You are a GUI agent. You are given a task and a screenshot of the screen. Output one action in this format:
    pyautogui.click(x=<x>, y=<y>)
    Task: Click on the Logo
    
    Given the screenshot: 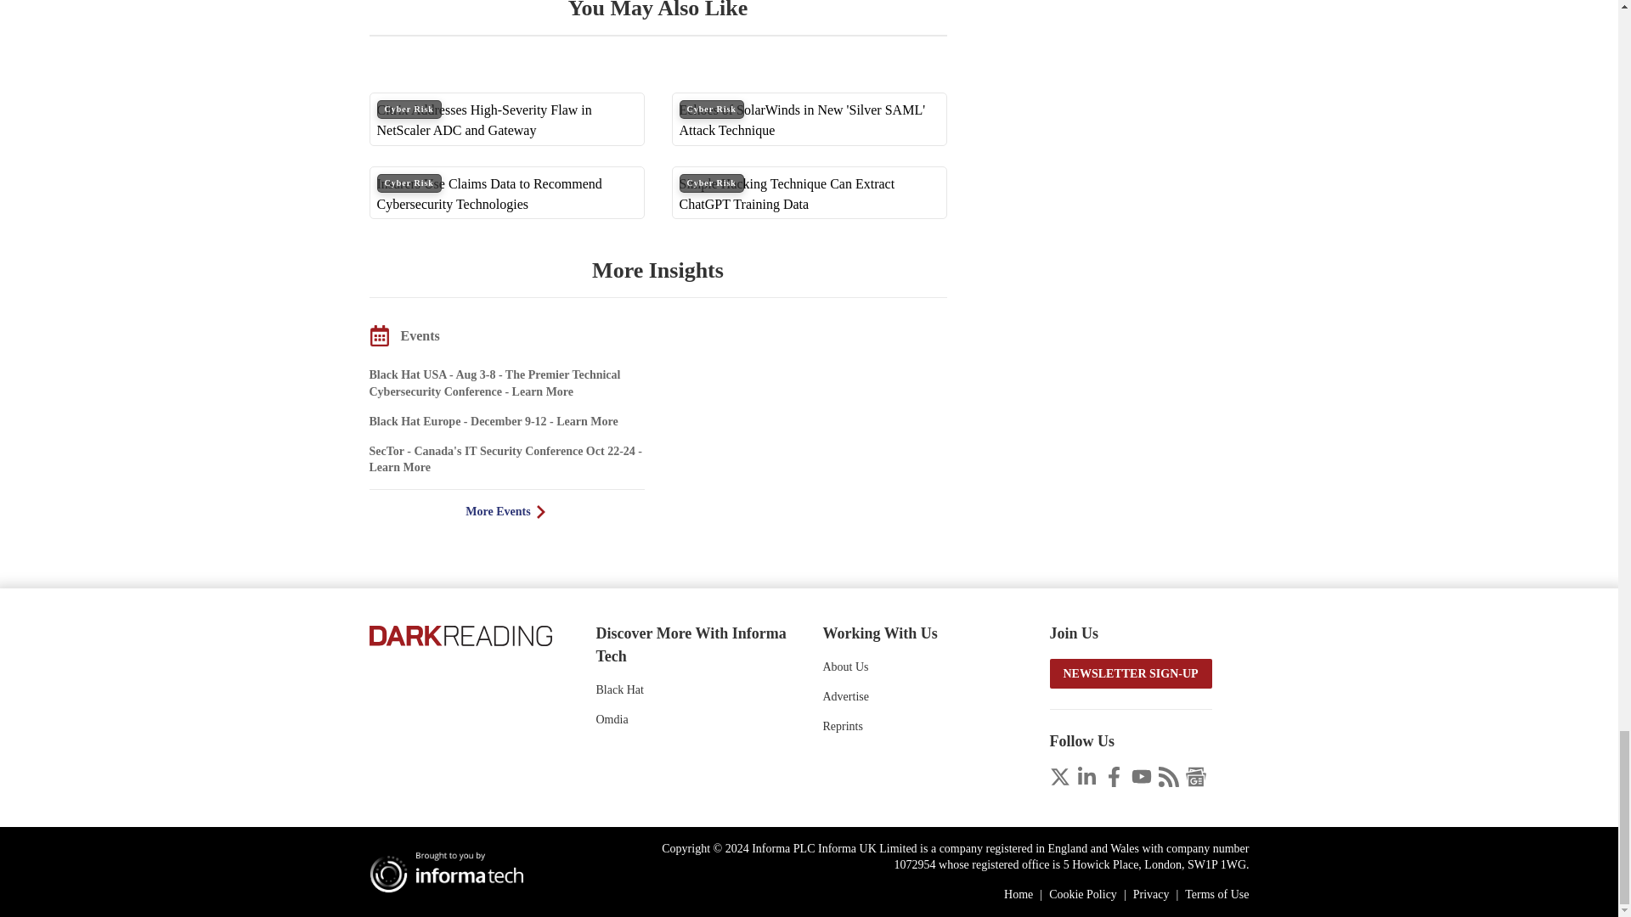 What is the action you would take?
    pyautogui.click(x=459, y=634)
    